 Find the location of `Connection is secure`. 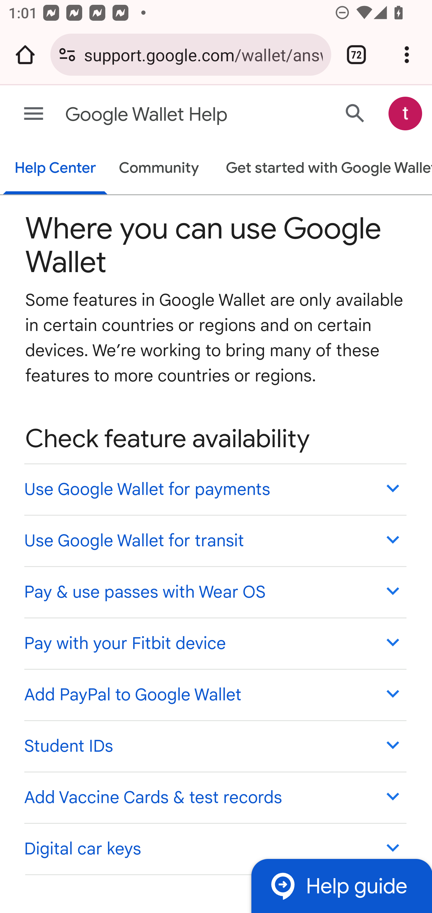

Connection is secure is located at coordinates (67, 55).